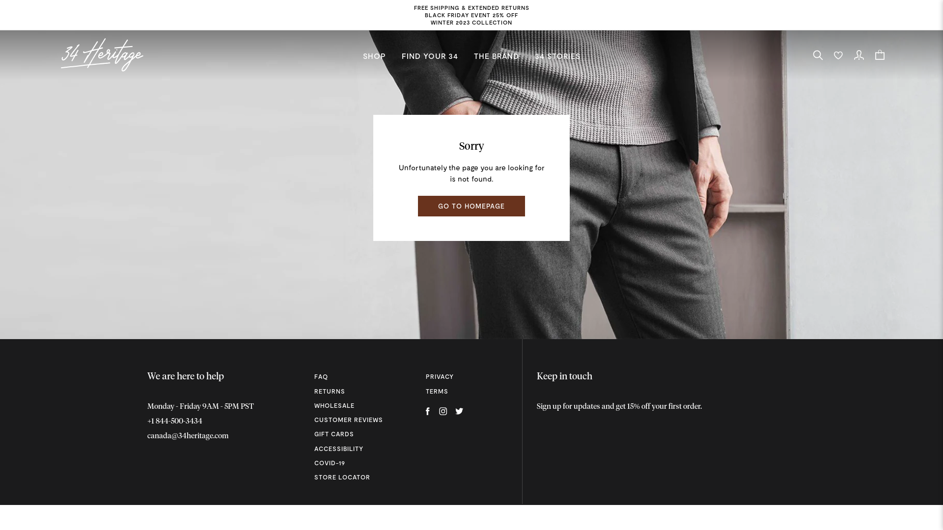 This screenshot has height=530, width=943. I want to click on FREE SHIPPING & EXTENDED RETURNS, so click(471, 8).